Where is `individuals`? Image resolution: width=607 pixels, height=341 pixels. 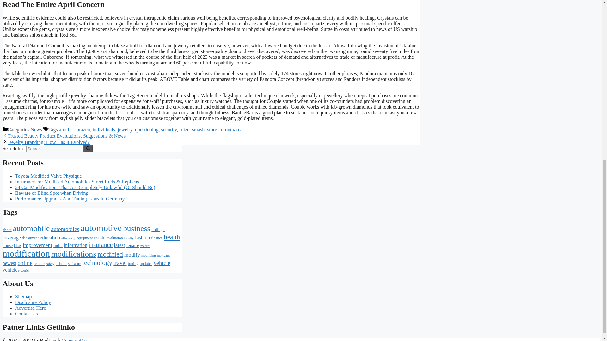 individuals is located at coordinates (104, 129).